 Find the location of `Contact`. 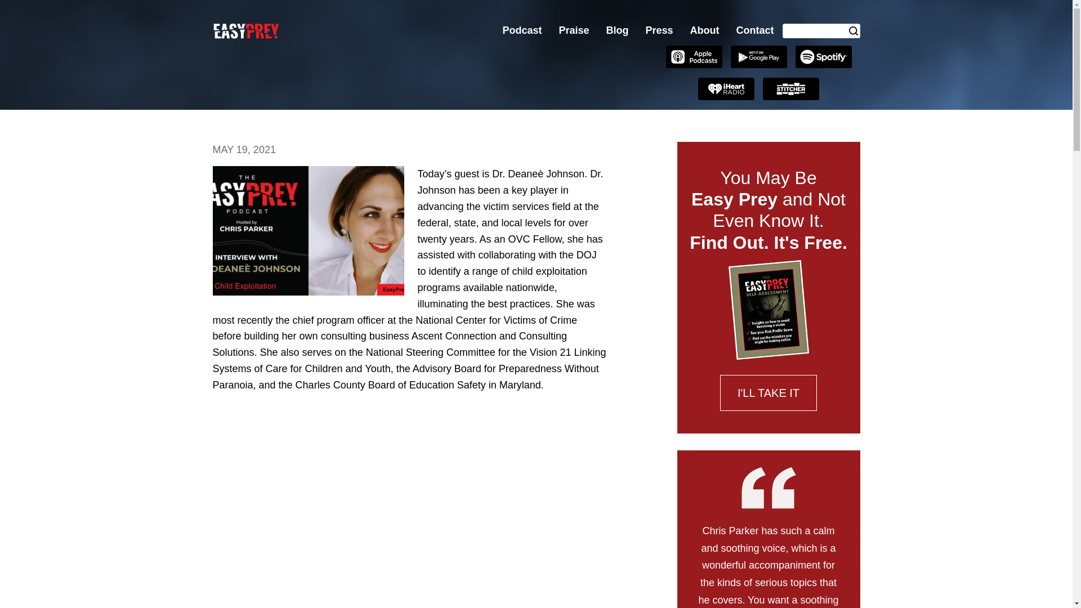

Contact is located at coordinates (754, 30).